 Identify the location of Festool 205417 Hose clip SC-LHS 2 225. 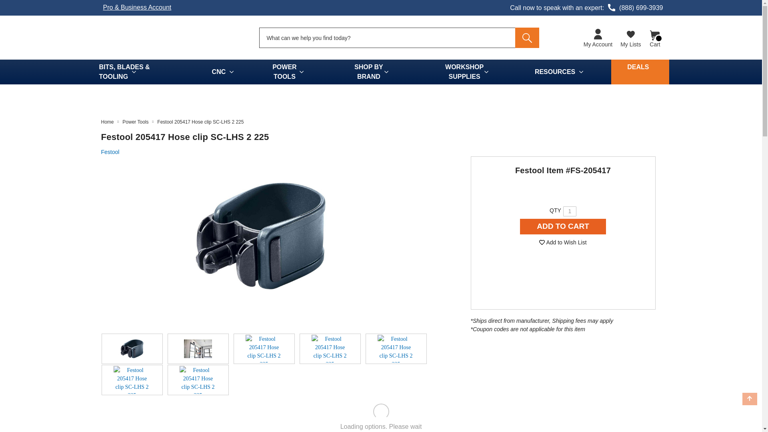
(132, 380).